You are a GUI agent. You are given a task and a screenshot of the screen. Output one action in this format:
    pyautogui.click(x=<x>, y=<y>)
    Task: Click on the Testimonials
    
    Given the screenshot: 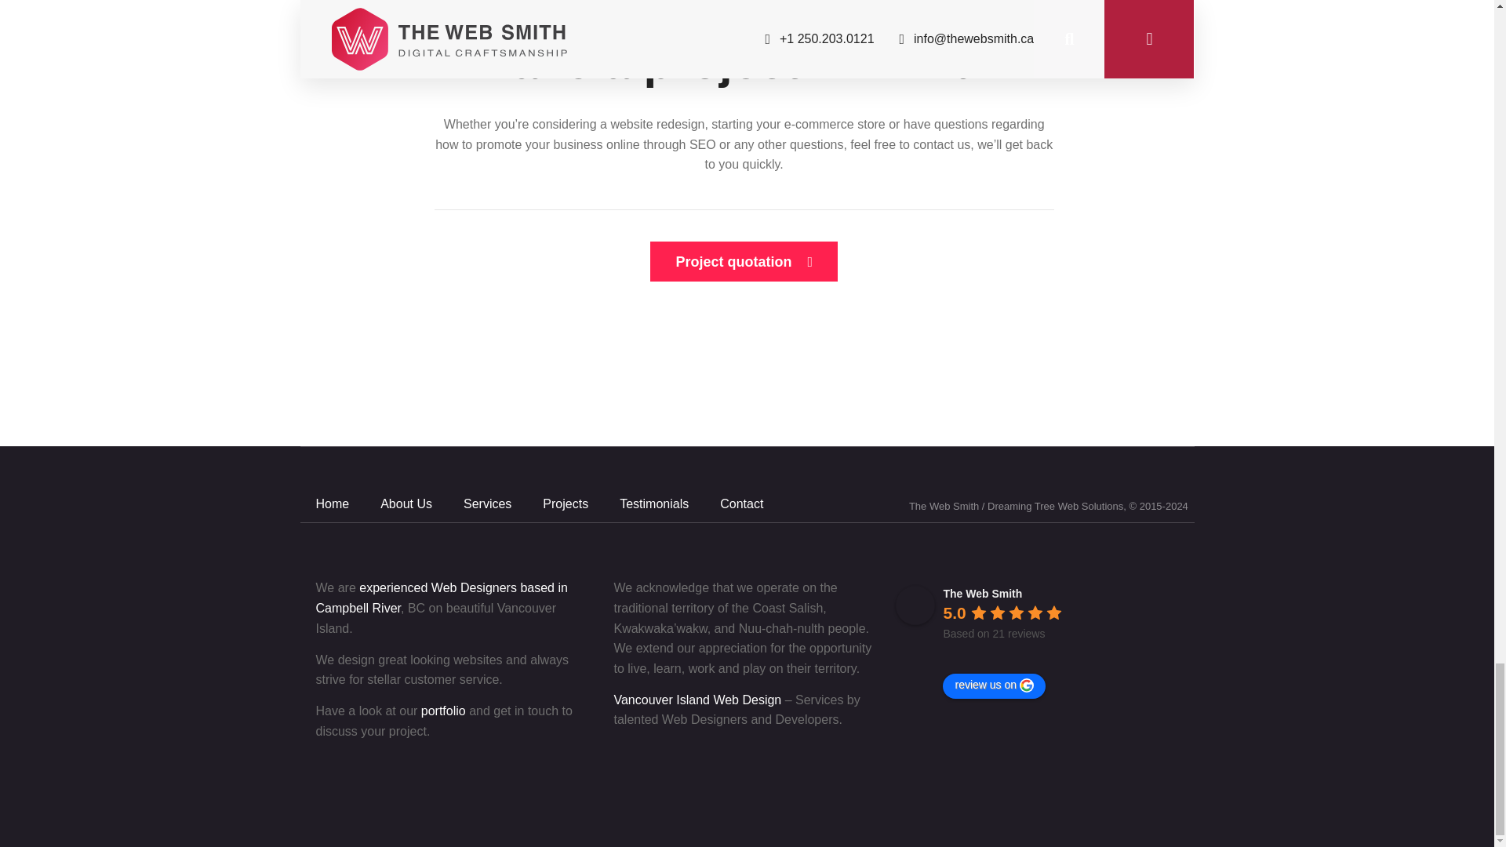 What is the action you would take?
    pyautogui.click(x=654, y=503)
    